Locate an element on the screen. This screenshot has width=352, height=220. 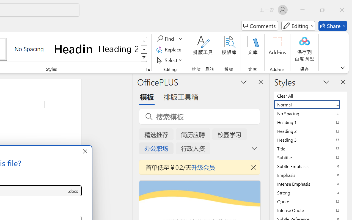
Emphasis is located at coordinates (311, 175).